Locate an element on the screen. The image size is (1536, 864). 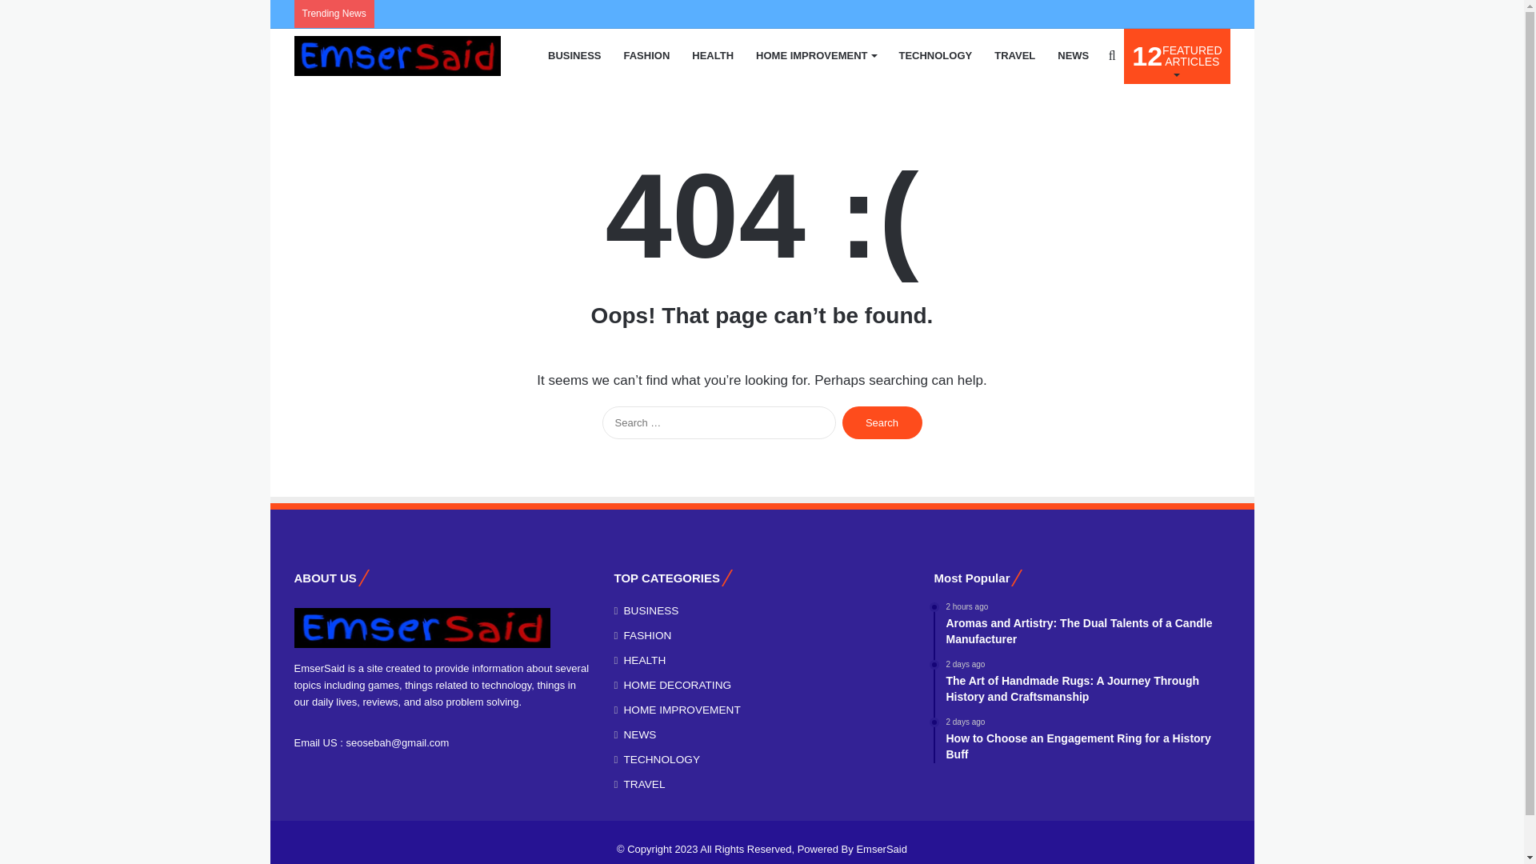
FASHION is located at coordinates (816, 55).